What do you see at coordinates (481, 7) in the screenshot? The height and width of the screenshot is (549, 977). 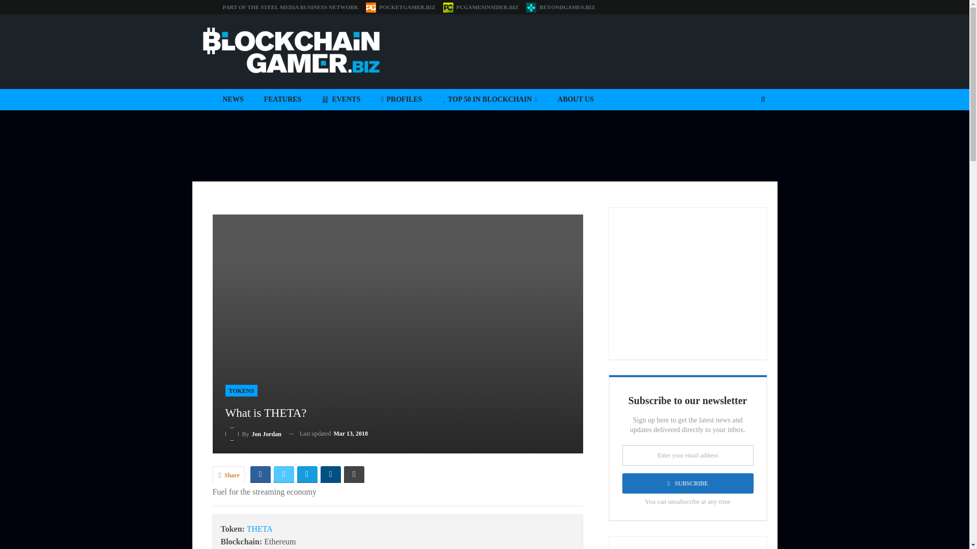 I see `PCGAMESINSIDER.BIZ` at bounding box center [481, 7].